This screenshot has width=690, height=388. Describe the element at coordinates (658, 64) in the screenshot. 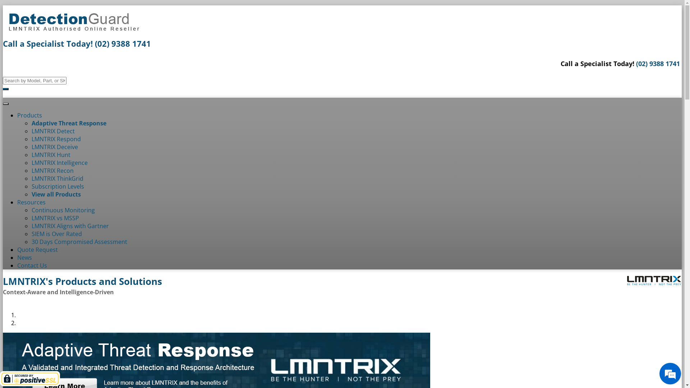

I see `(02) 9388 1741` at that location.